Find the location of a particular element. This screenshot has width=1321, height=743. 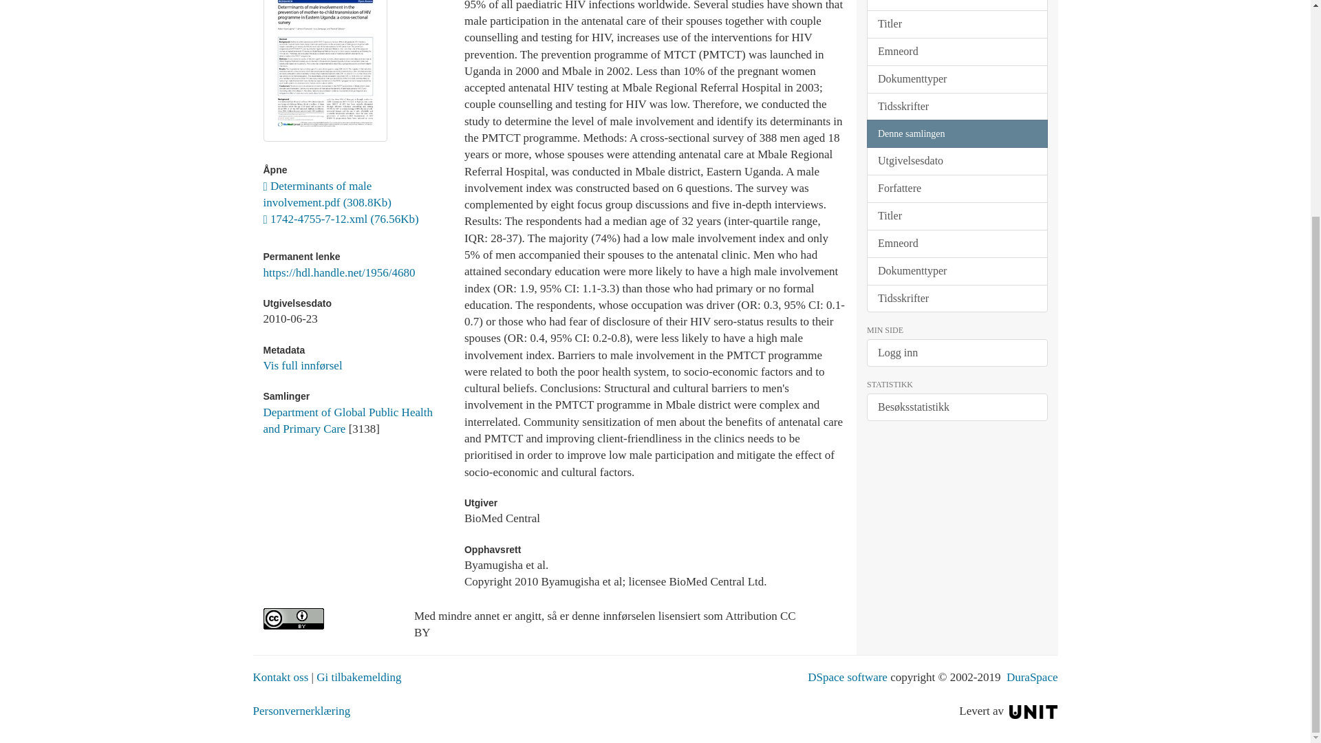

Attribution CC BY is located at coordinates (327, 618).